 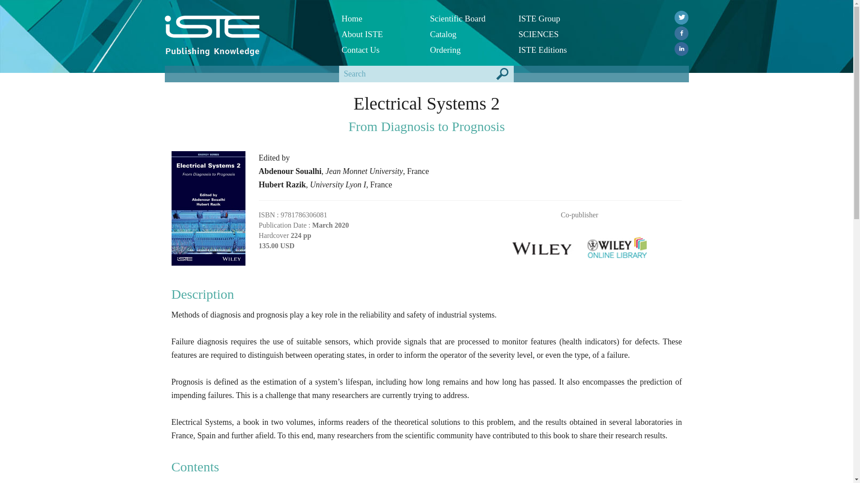 What do you see at coordinates (379, 34) in the screenshot?
I see `About ISTE` at bounding box center [379, 34].